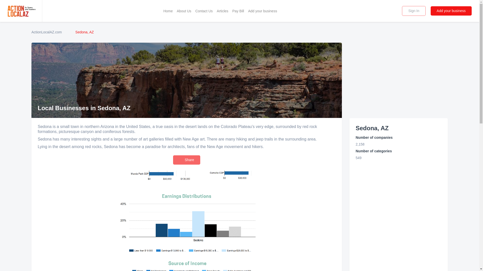 Image resolution: width=483 pixels, height=271 pixels. I want to click on Home, so click(168, 11).